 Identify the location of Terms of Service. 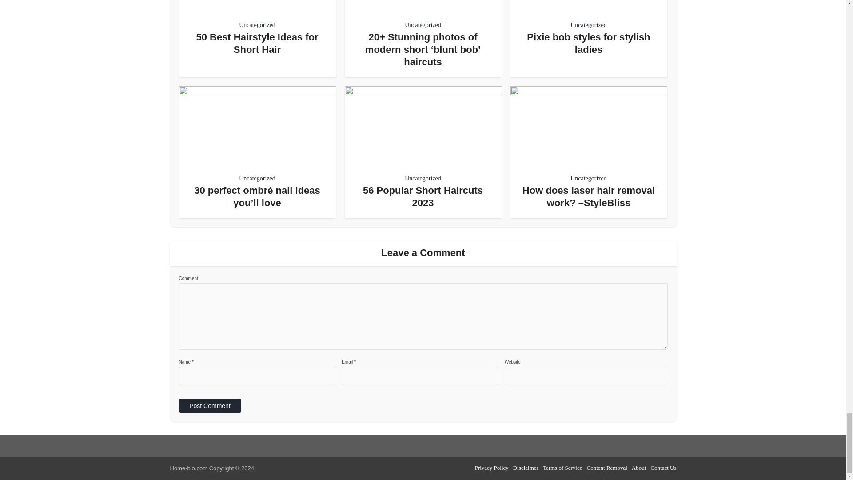
(562, 468).